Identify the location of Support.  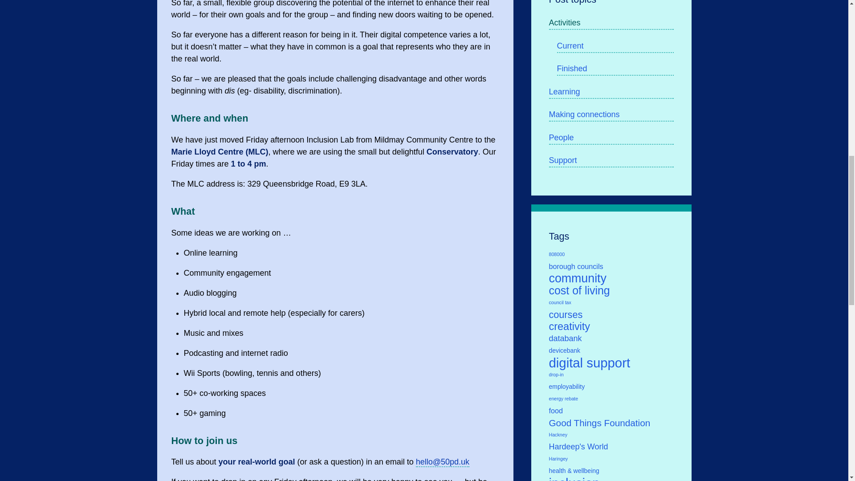
(611, 160).